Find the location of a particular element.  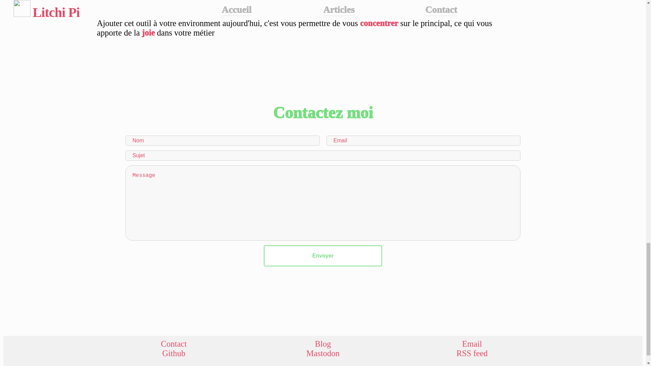

Blog is located at coordinates (323, 344).